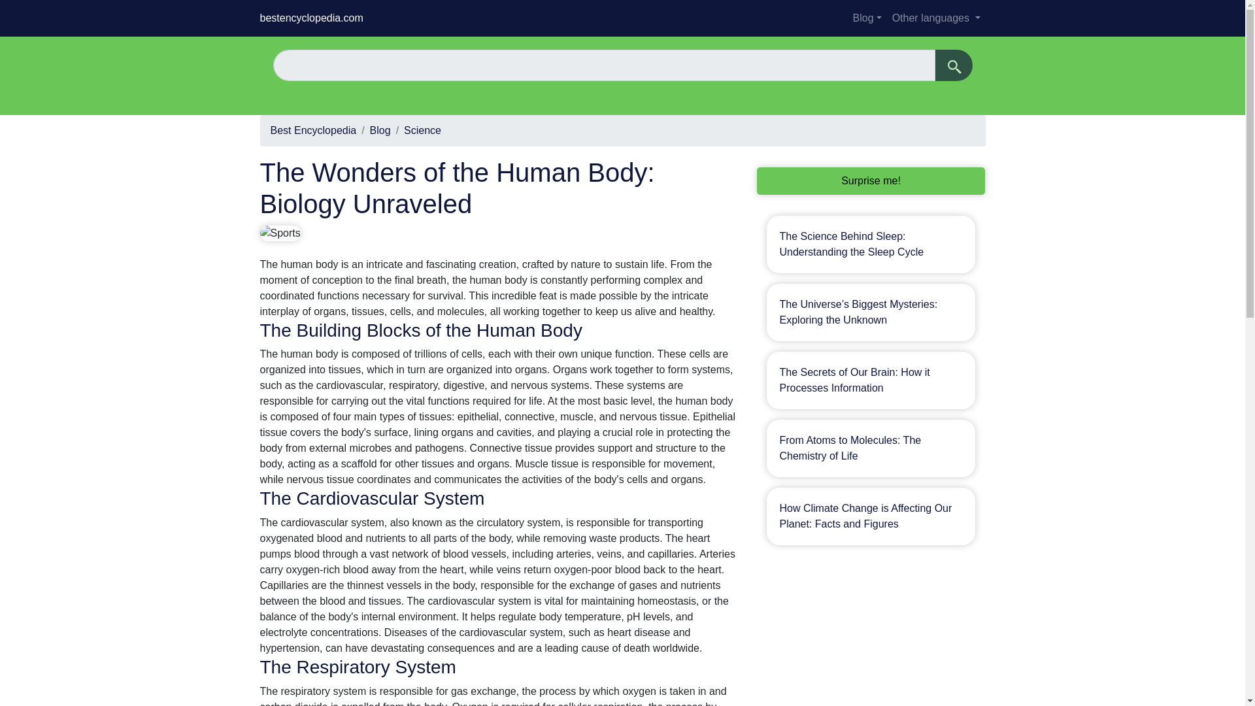 Image resolution: width=1255 pixels, height=706 pixels. I want to click on The Secrets of Our Brain: How it Processes Information, so click(854, 379).